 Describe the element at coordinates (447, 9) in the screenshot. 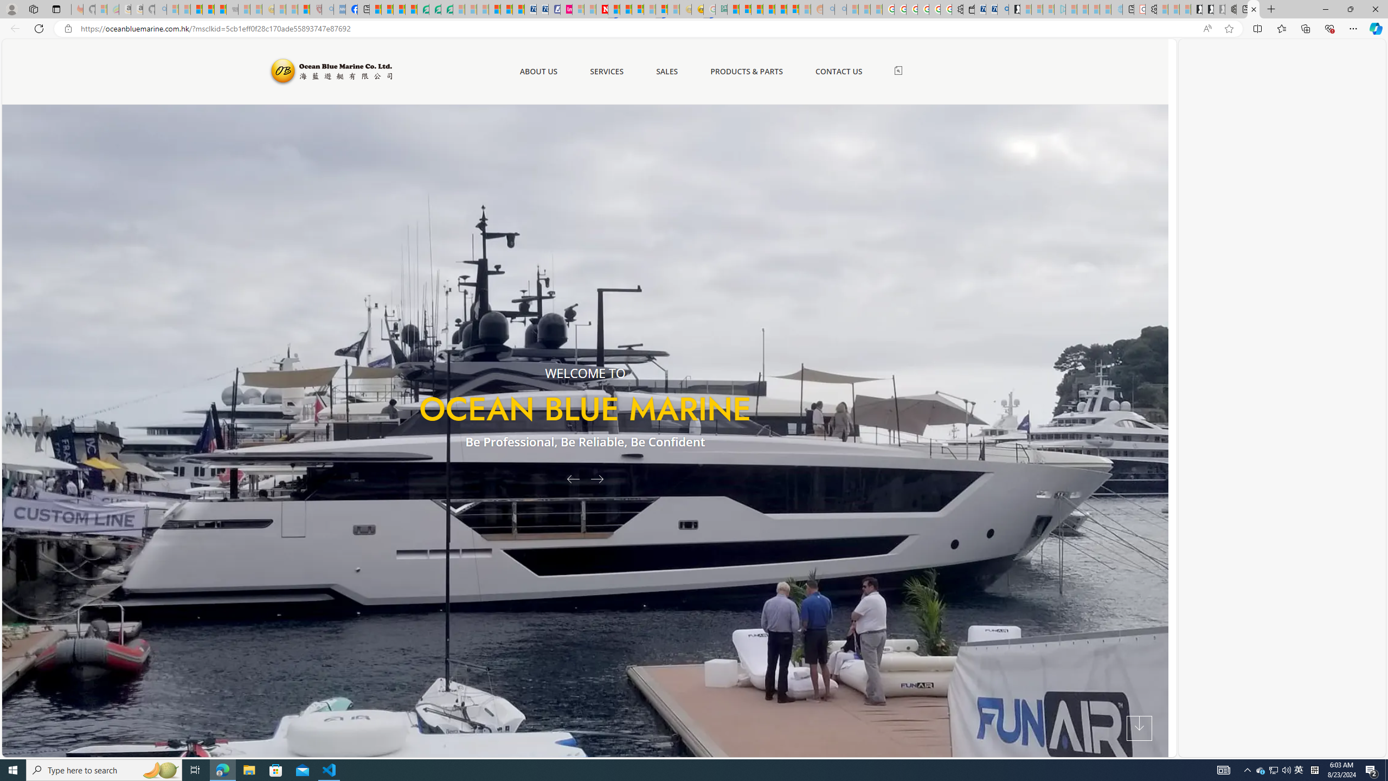

I see `Microsoft Word - consumer-privacy address update 2.2021` at that location.